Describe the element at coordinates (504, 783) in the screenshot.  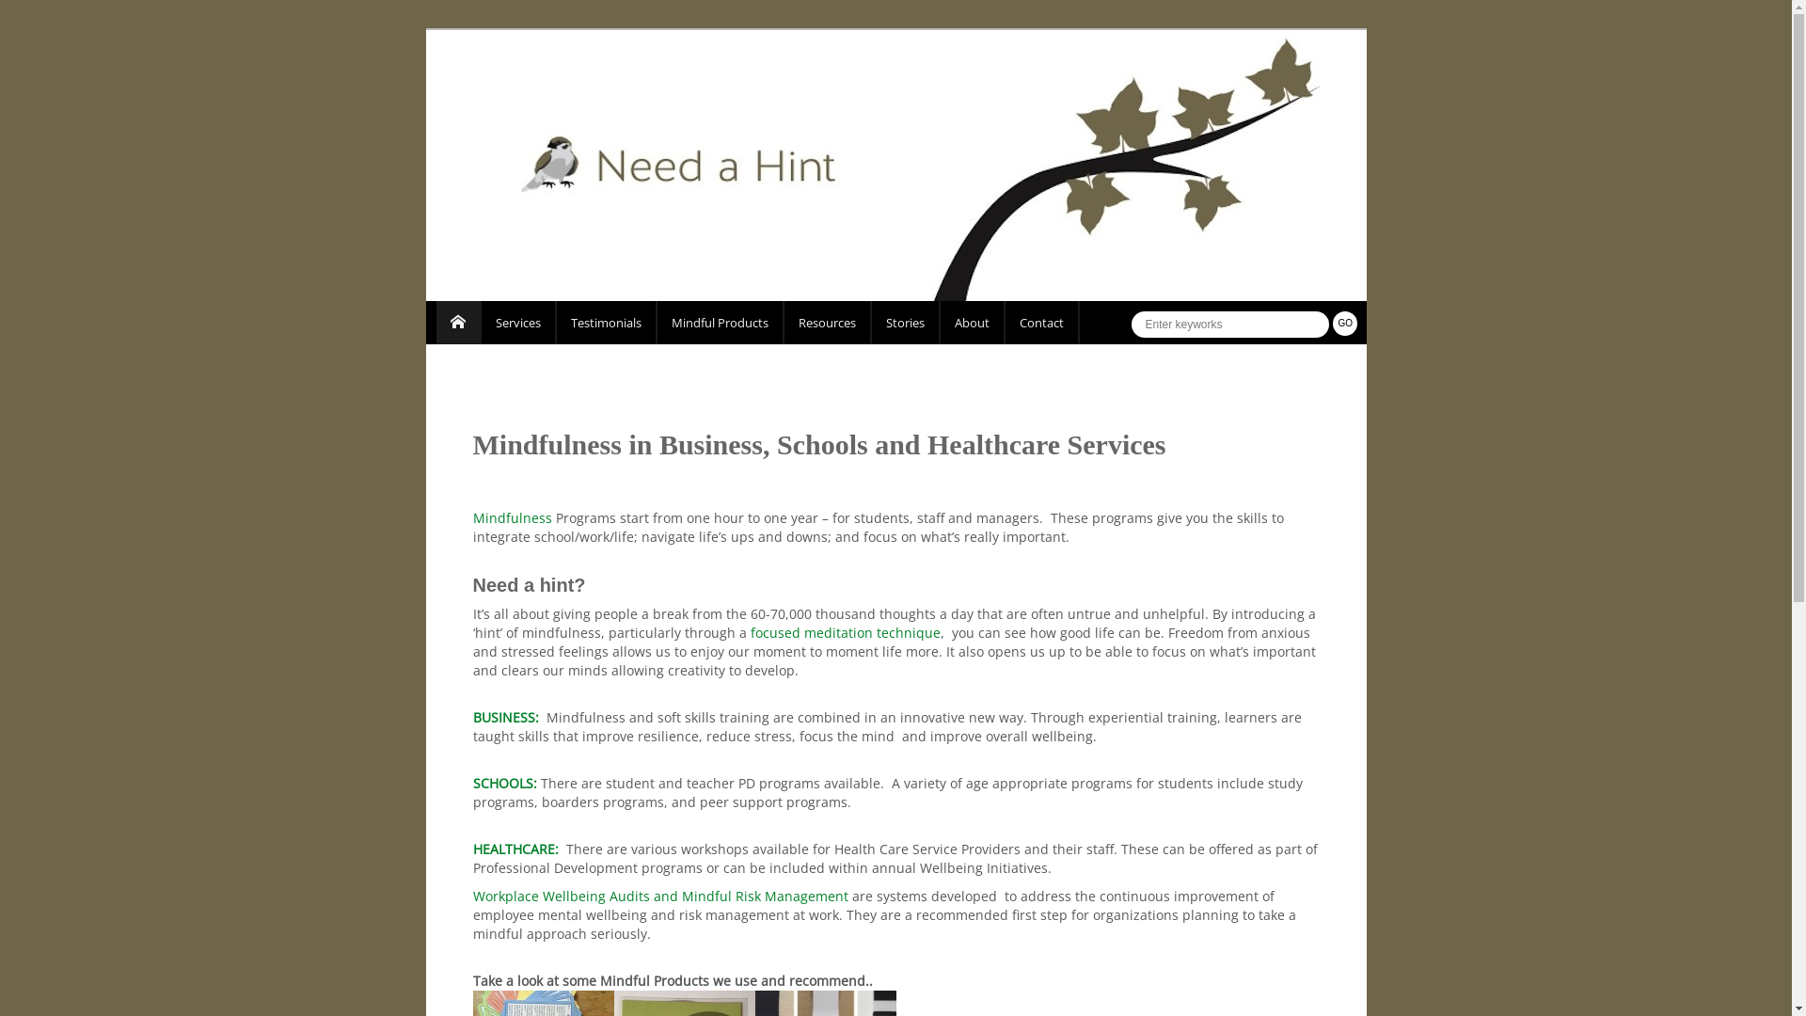
I see `SCHOOLS:` at that location.